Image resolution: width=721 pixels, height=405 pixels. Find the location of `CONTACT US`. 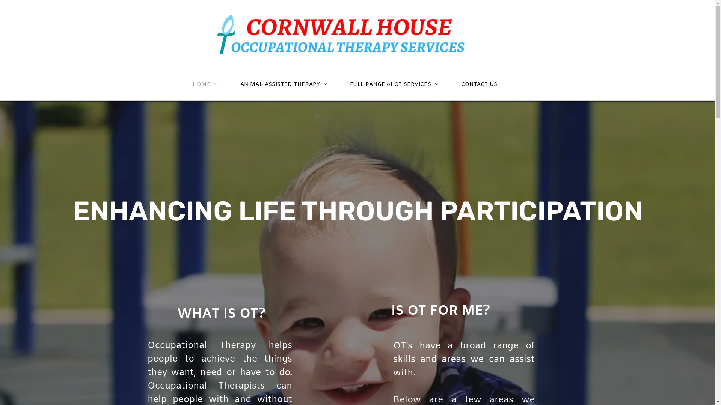

CONTACT US is located at coordinates (479, 85).